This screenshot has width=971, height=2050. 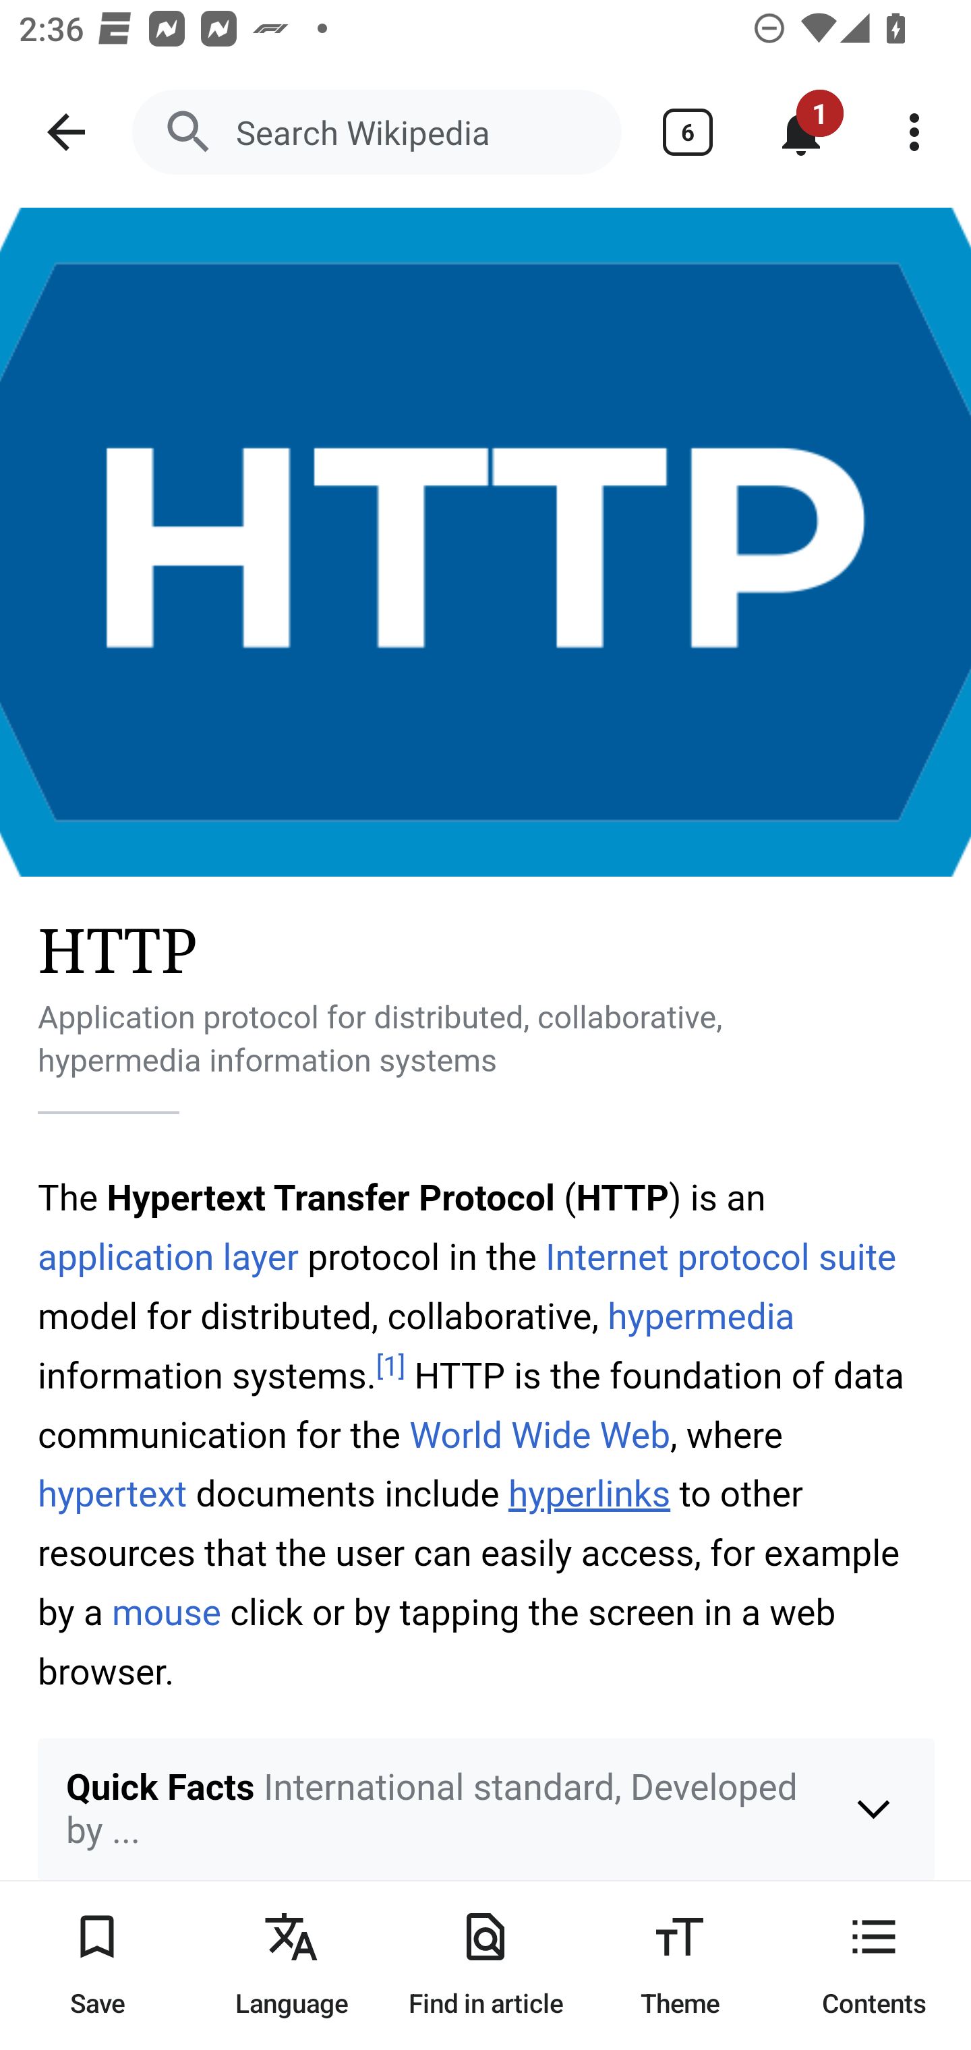 I want to click on hypermedia, so click(x=700, y=1318).